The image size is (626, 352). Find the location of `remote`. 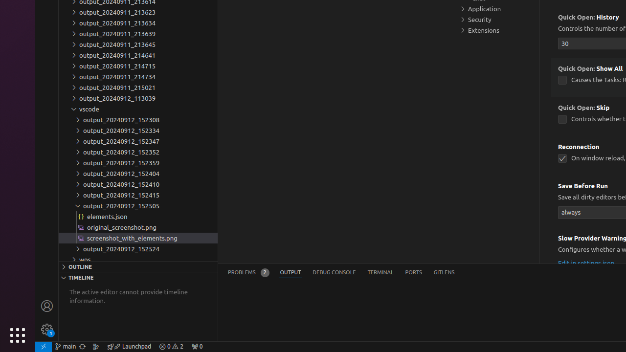

remote is located at coordinates (44, 347).